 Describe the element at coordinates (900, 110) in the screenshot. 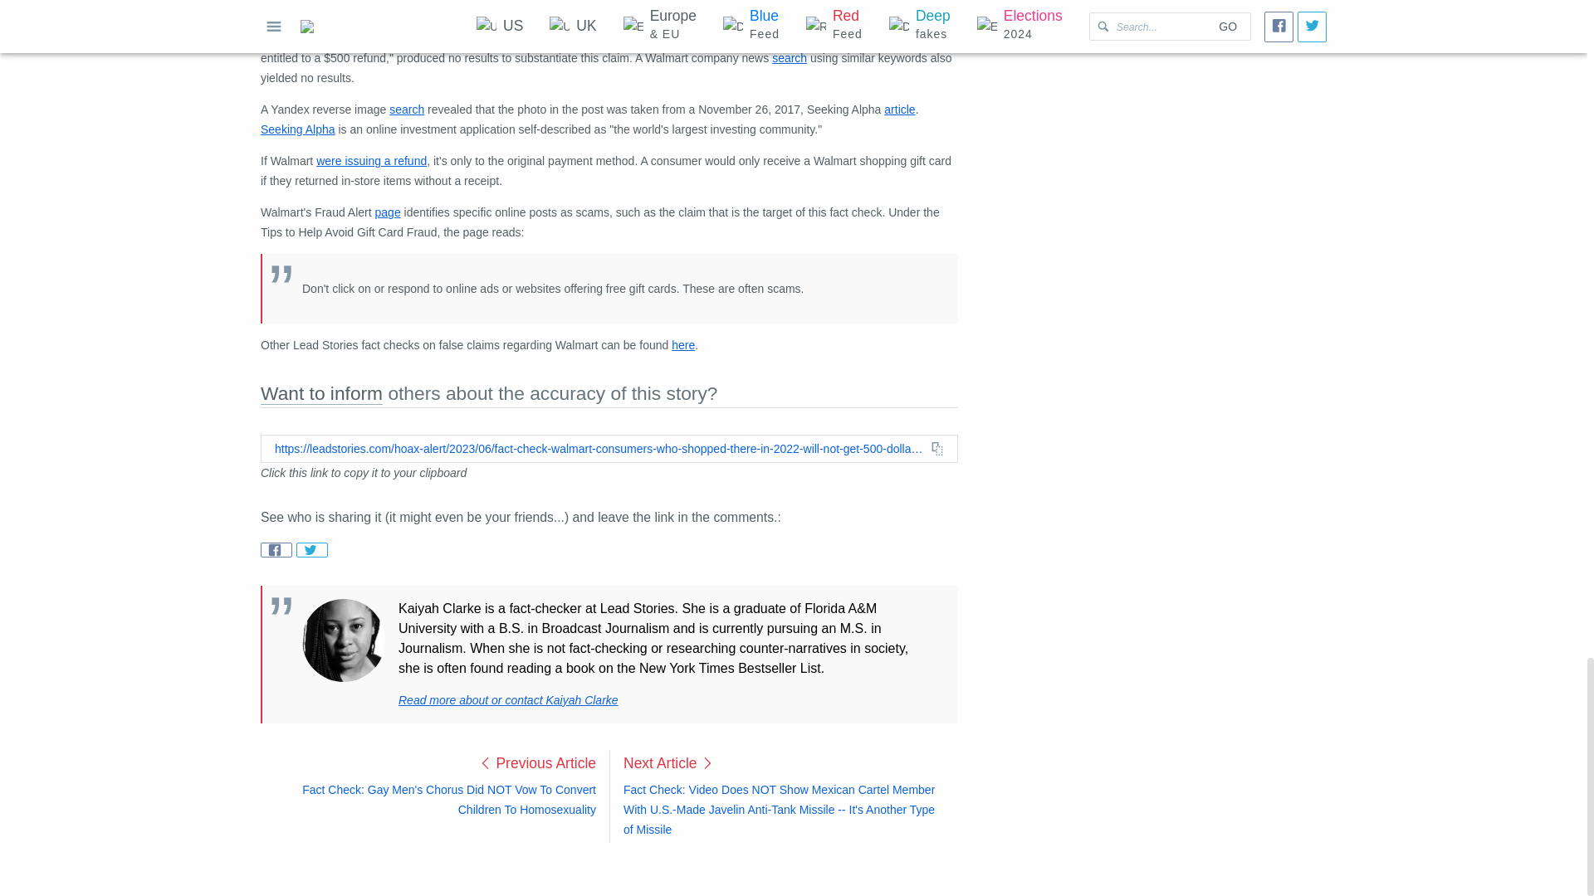

I see `article` at that location.